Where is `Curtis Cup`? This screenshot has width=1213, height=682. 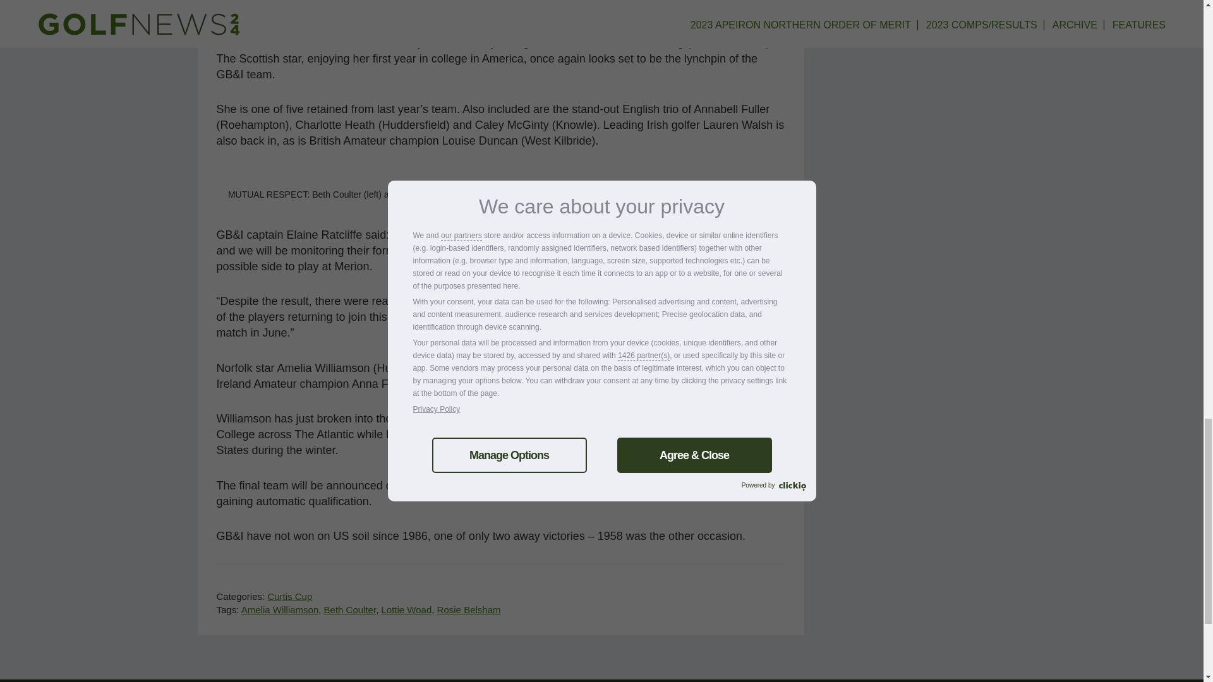
Curtis Cup is located at coordinates (289, 596).